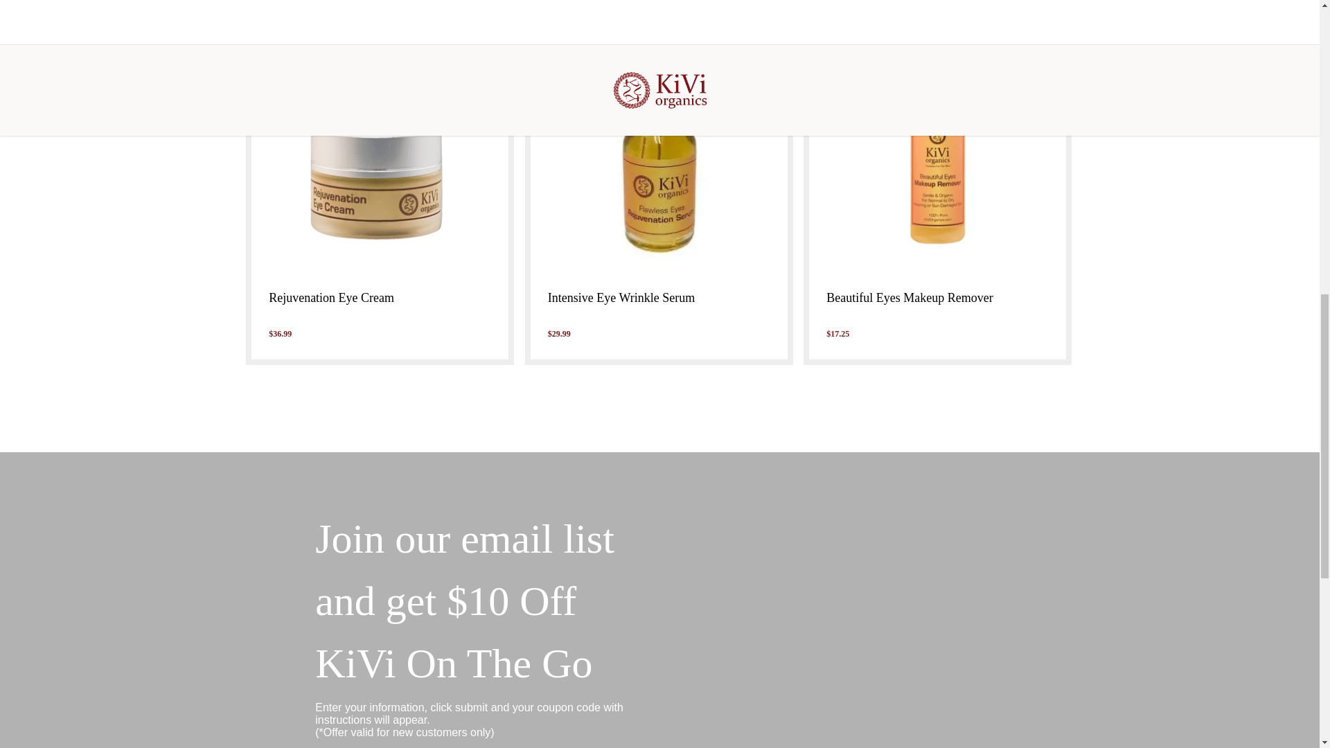 The height and width of the screenshot is (748, 1330). What do you see at coordinates (659, 298) in the screenshot?
I see `Intensive Eye Wrinkle Serum` at bounding box center [659, 298].